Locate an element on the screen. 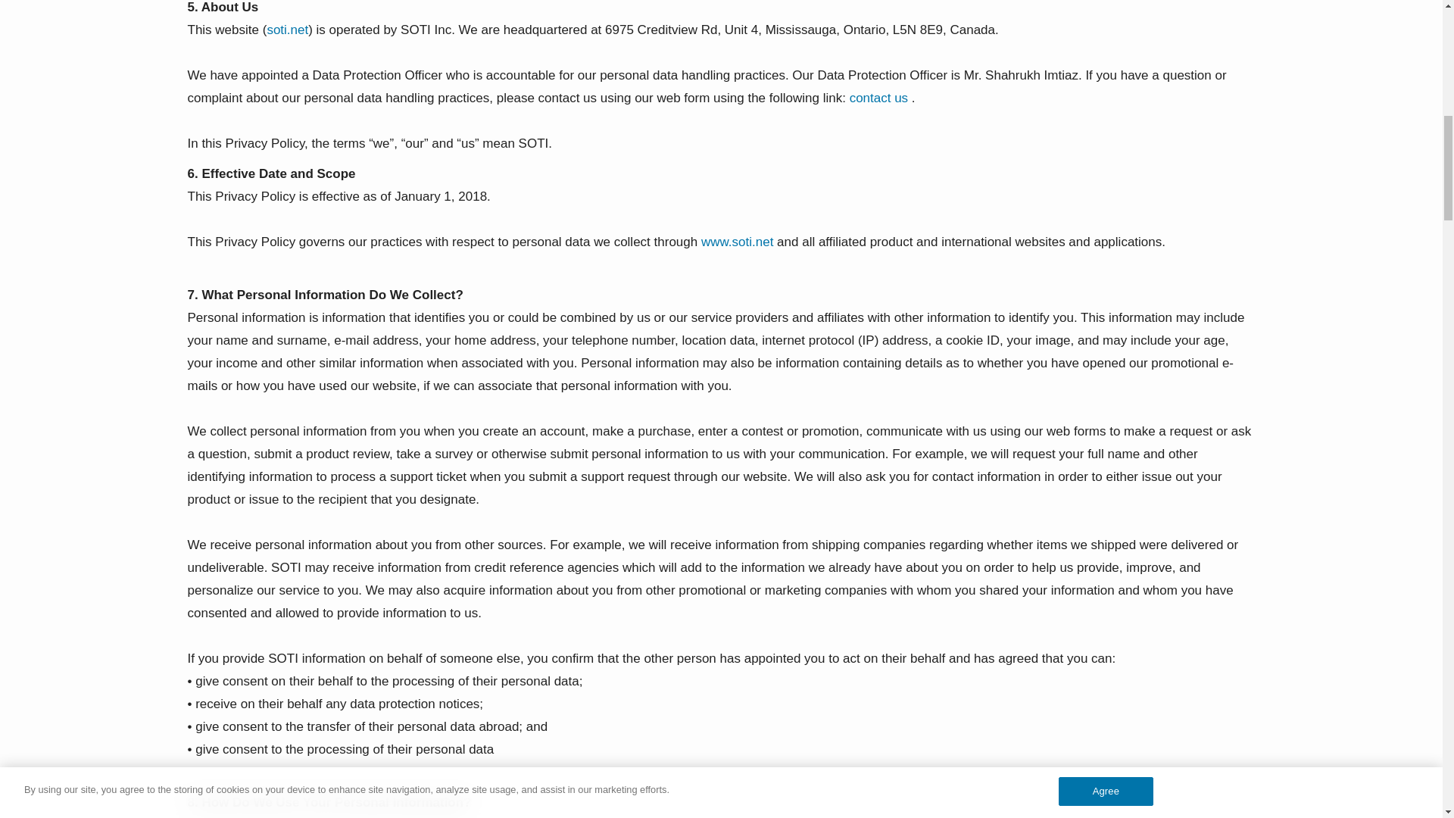  HomePage is located at coordinates (737, 242).